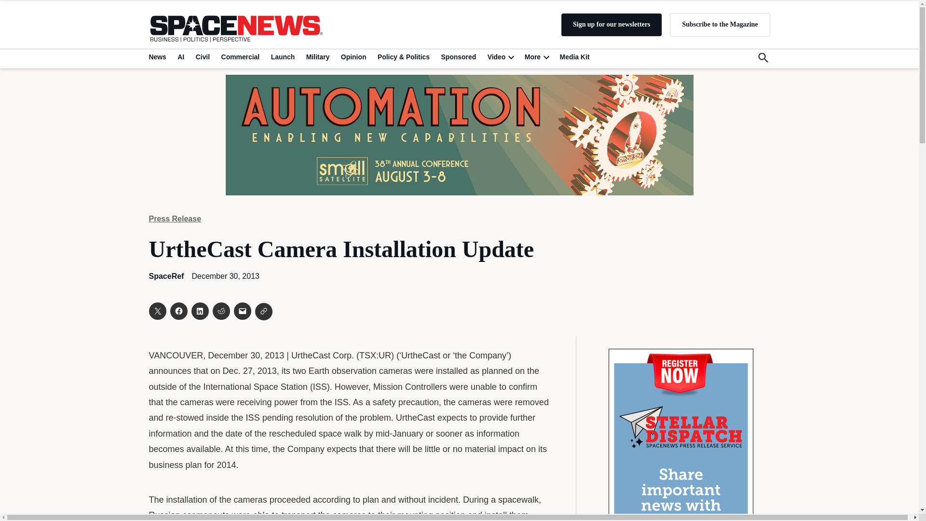  What do you see at coordinates (203, 56) in the screenshot?
I see `Civil` at bounding box center [203, 56].